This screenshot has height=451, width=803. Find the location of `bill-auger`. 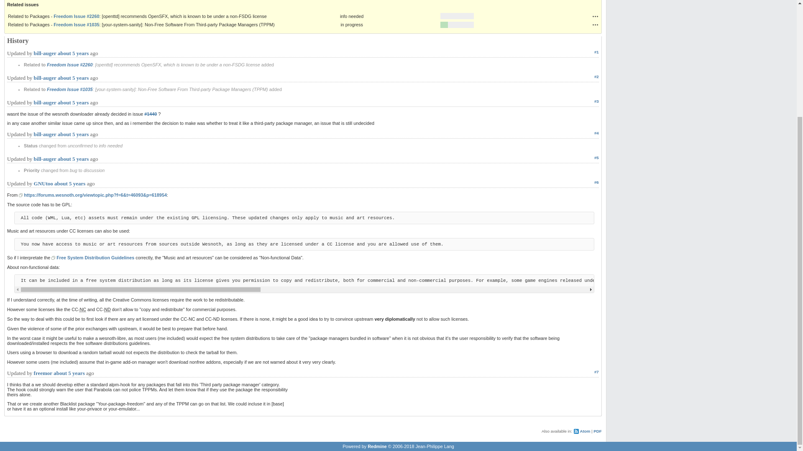

bill-auger is located at coordinates (45, 78).